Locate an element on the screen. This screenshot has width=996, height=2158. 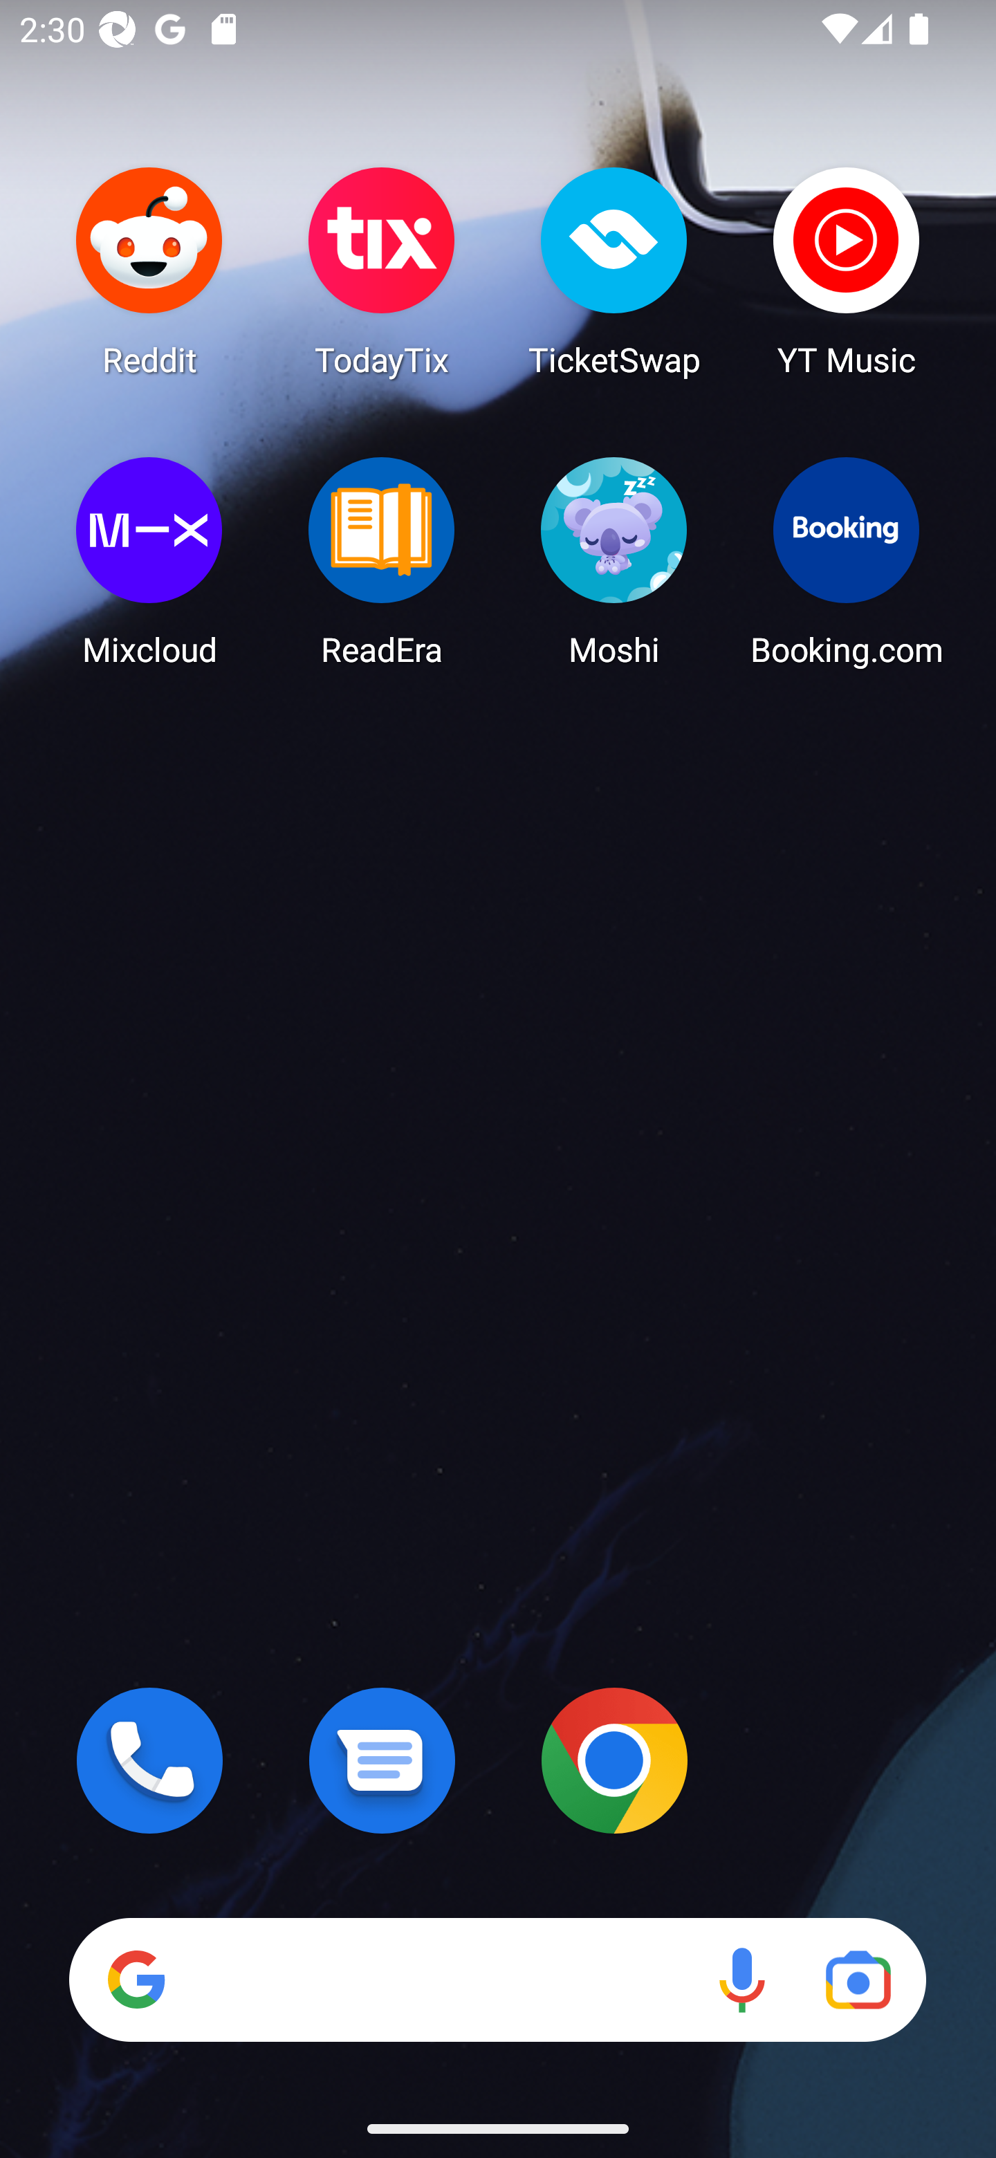
Mixcloud is located at coordinates (149, 561).